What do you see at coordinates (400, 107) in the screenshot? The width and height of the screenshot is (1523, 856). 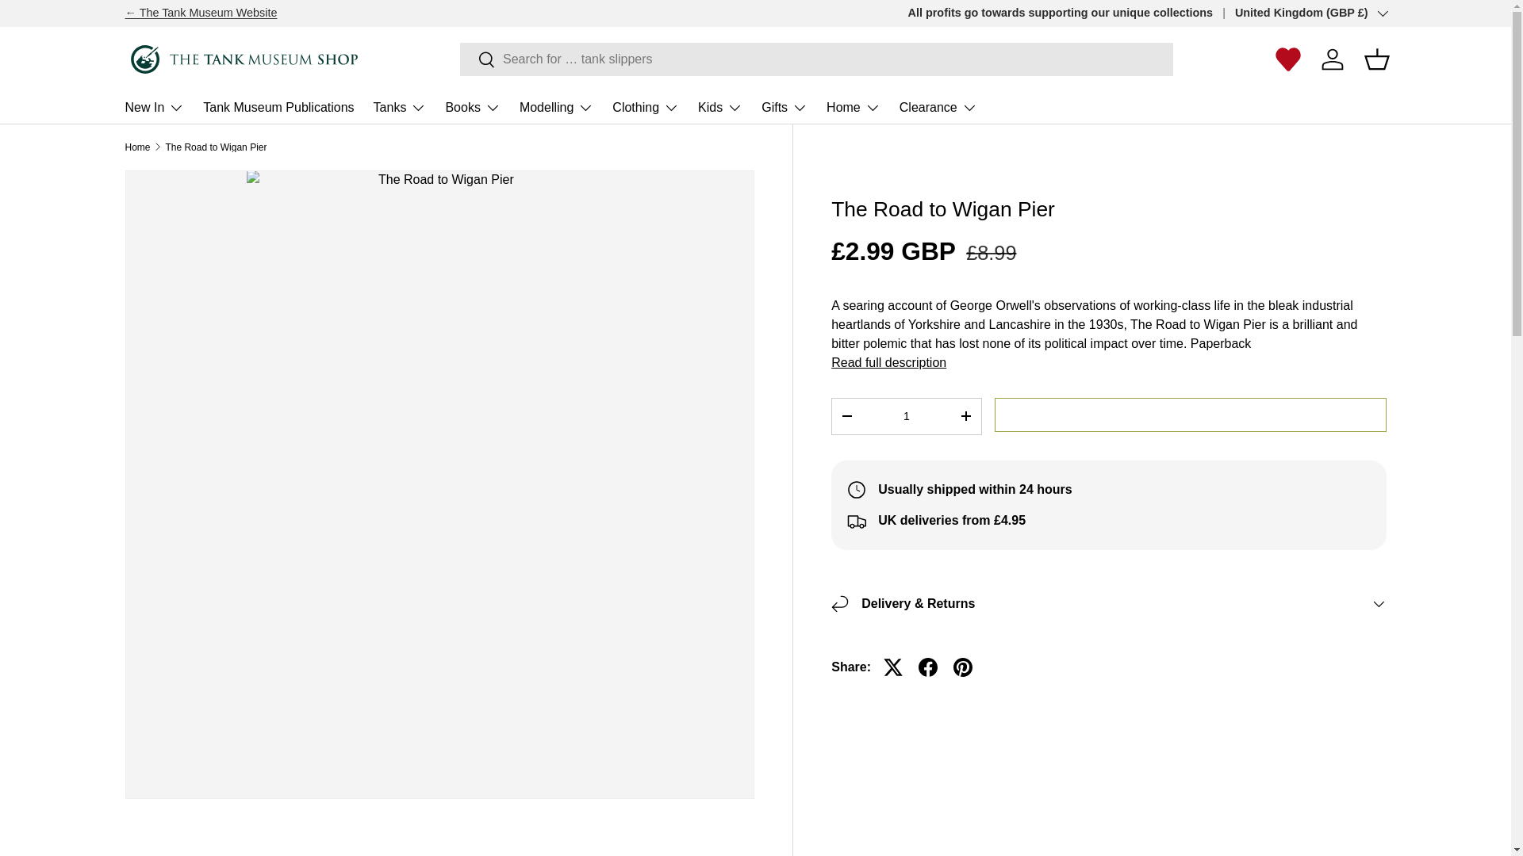 I see `Tanks` at bounding box center [400, 107].